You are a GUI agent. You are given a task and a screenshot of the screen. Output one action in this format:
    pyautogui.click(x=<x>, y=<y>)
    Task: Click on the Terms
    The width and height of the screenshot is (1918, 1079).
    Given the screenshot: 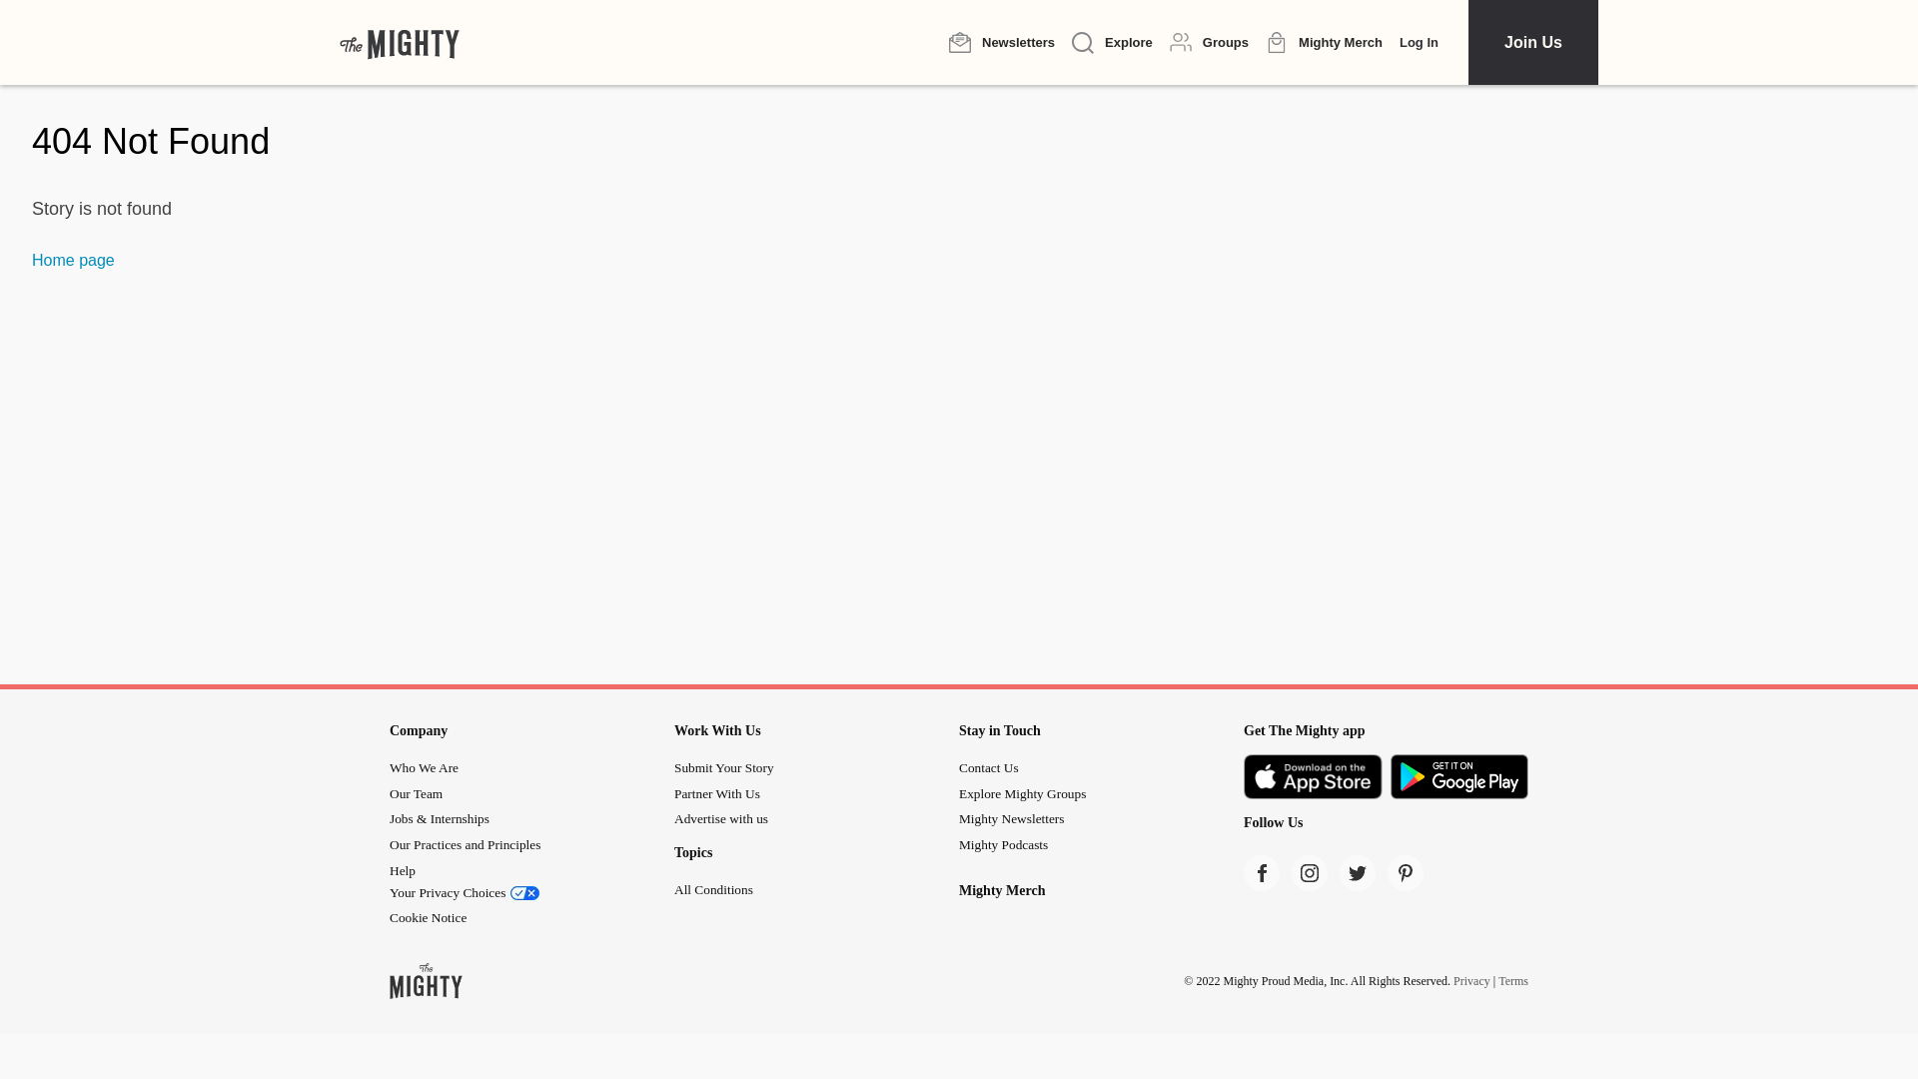 What is the action you would take?
    pyautogui.click(x=1512, y=981)
    